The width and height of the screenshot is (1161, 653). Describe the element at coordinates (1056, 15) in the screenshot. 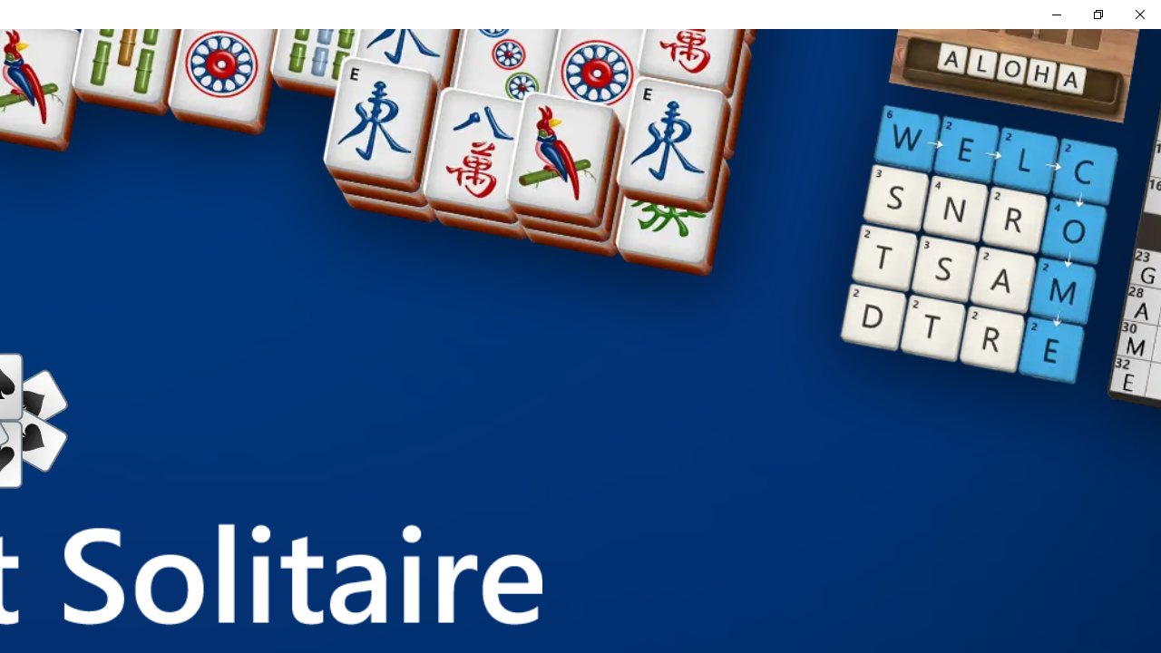

I see `Minimize Solitaire & Casual Games` at that location.